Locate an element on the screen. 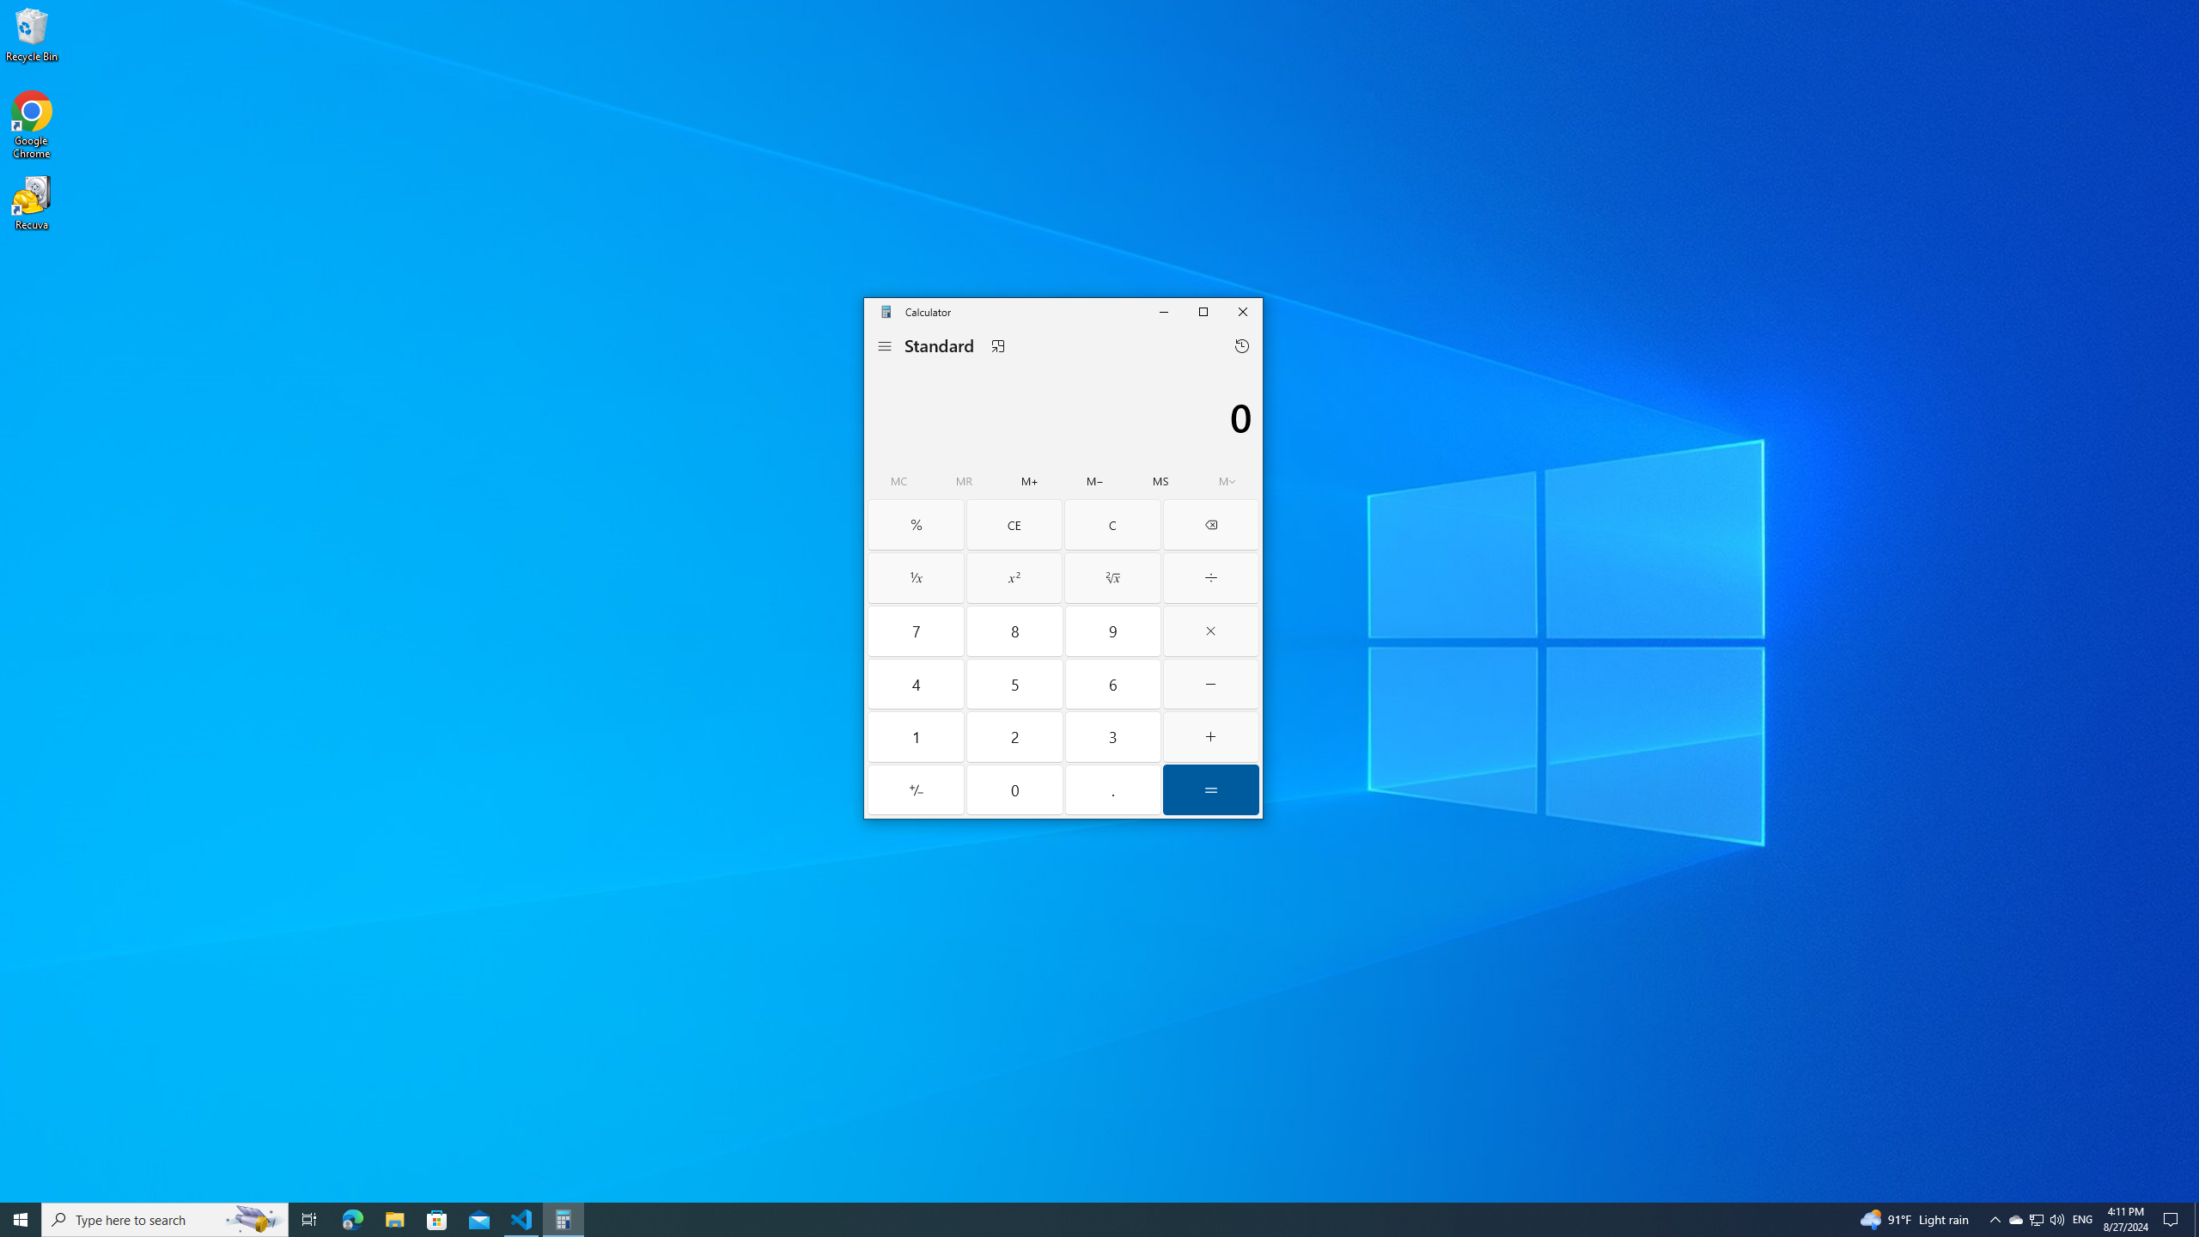 The height and width of the screenshot is (1237, 2199). Divide by is located at coordinates (1211, 577).